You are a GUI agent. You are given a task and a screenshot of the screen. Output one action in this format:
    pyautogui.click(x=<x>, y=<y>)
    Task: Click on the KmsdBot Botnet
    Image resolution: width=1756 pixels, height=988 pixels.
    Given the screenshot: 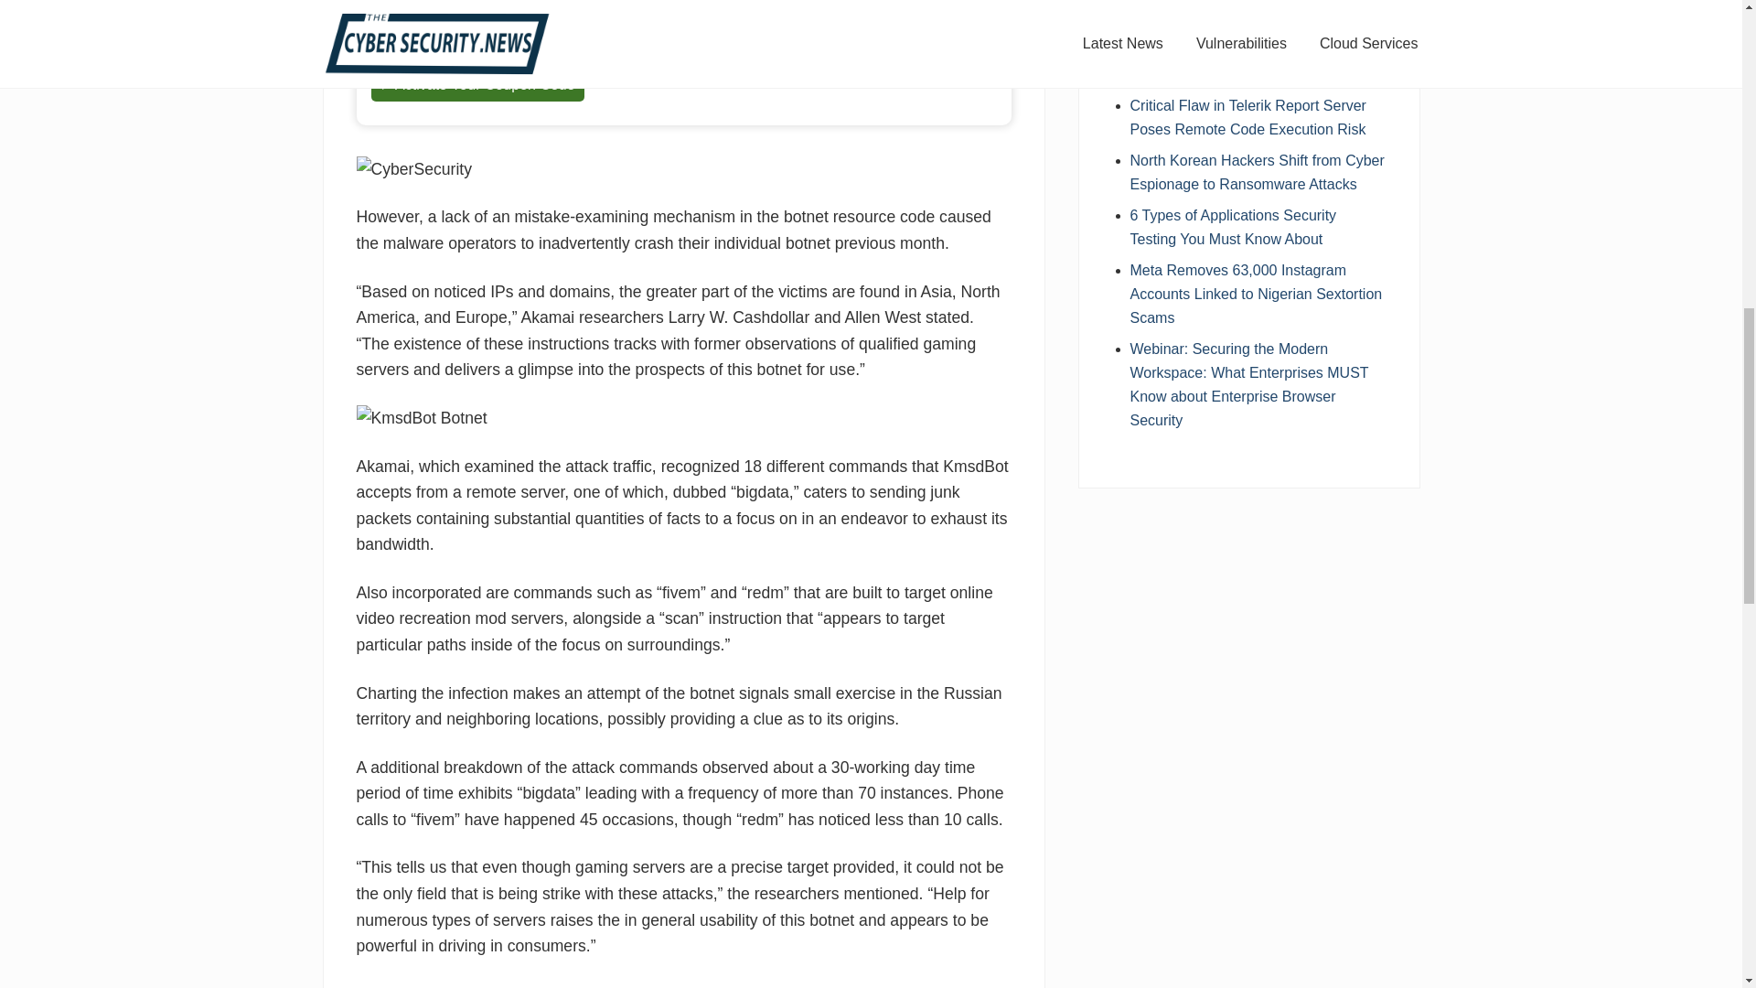 What is the action you would take?
    pyautogui.click(x=422, y=417)
    